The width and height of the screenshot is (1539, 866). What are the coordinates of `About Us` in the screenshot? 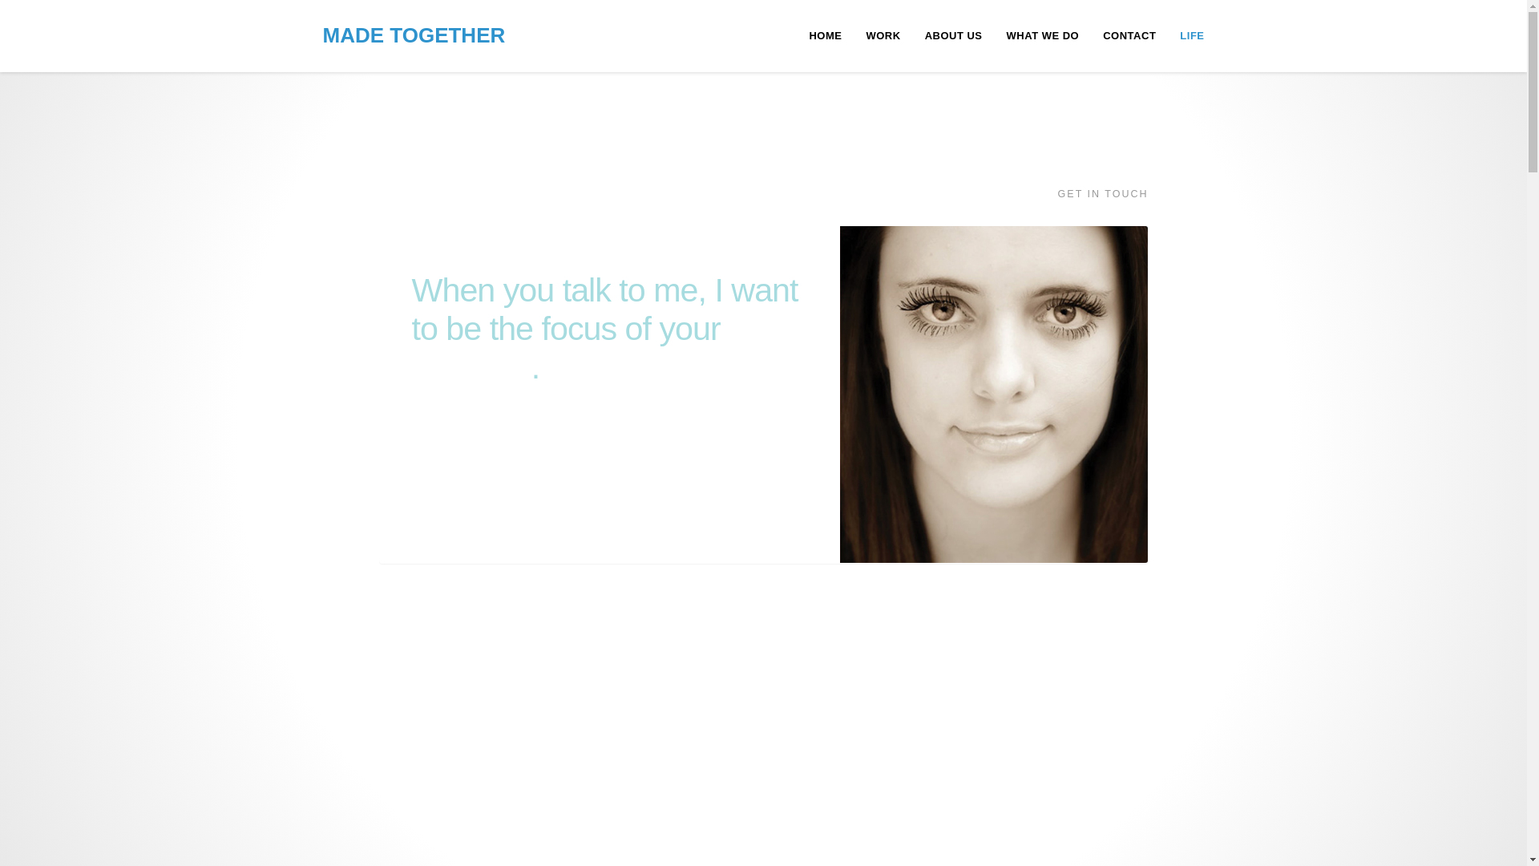 It's located at (953, 35).